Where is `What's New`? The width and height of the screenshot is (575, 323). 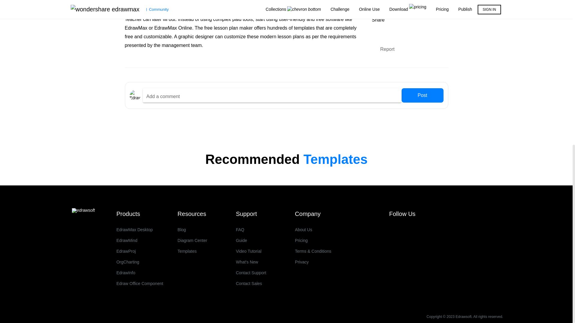
What's New is located at coordinates (251, 262).